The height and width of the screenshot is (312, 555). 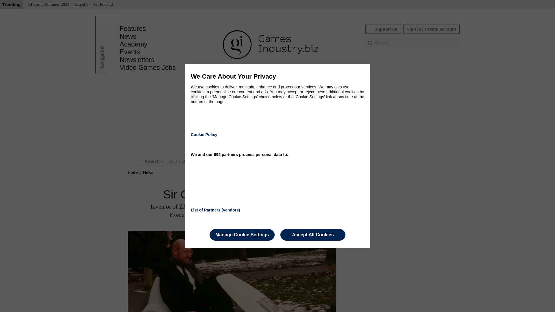 What do you see at coordinates (134, 172) in the screenshot?
I see `Home` at bounding box center [134, 172].